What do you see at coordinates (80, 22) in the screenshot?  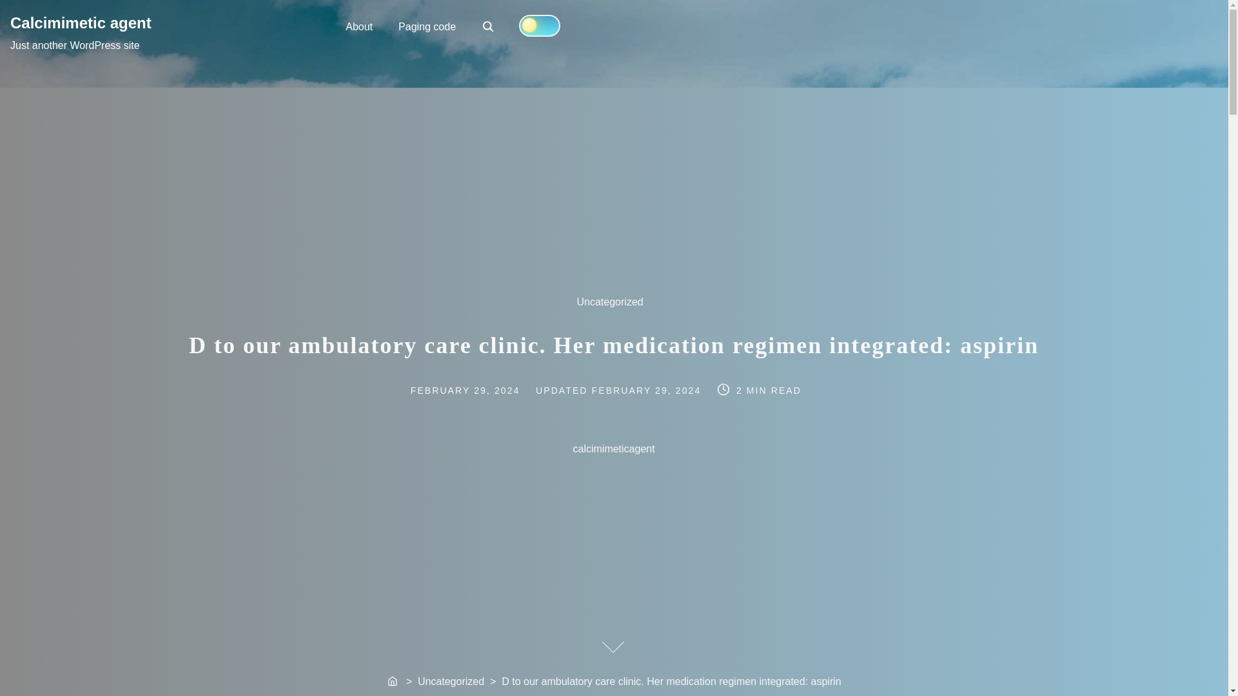 I see `Calcimimetic agent` at bounding box center [80, 22].